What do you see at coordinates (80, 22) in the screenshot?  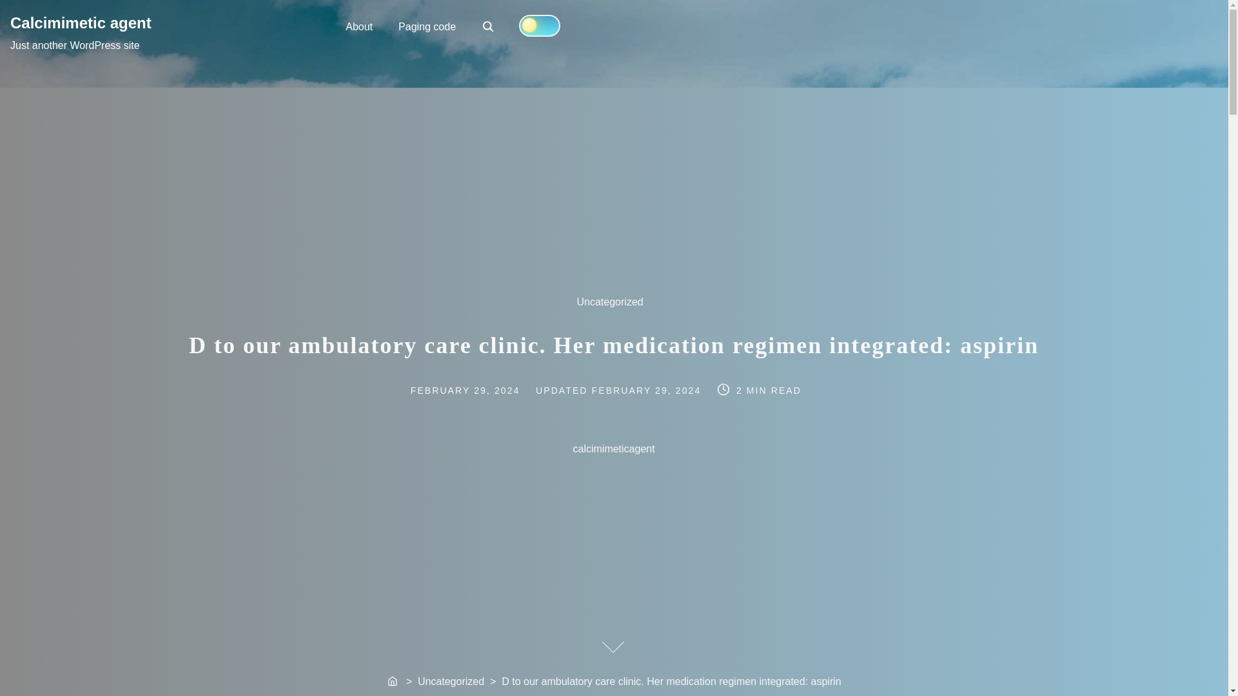 I see `Calcimimetic agent` at bounding box center [80, 22].